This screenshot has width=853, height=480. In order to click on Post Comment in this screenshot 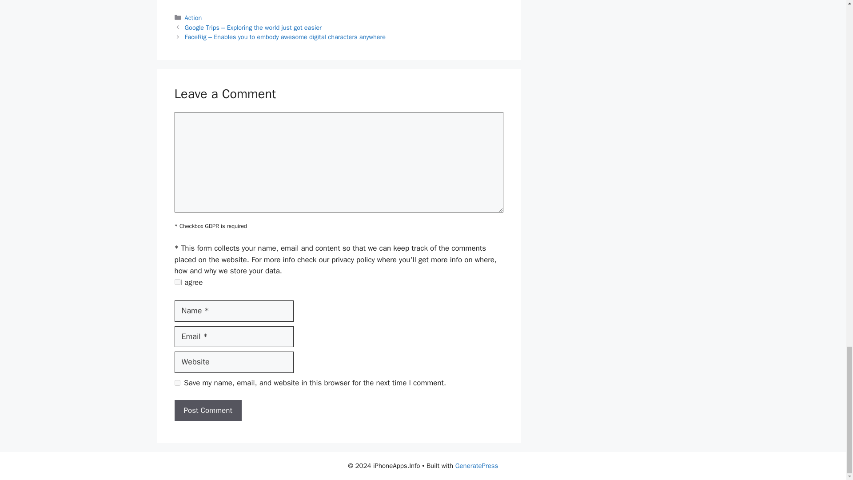, I will do `click(207, 411)`.